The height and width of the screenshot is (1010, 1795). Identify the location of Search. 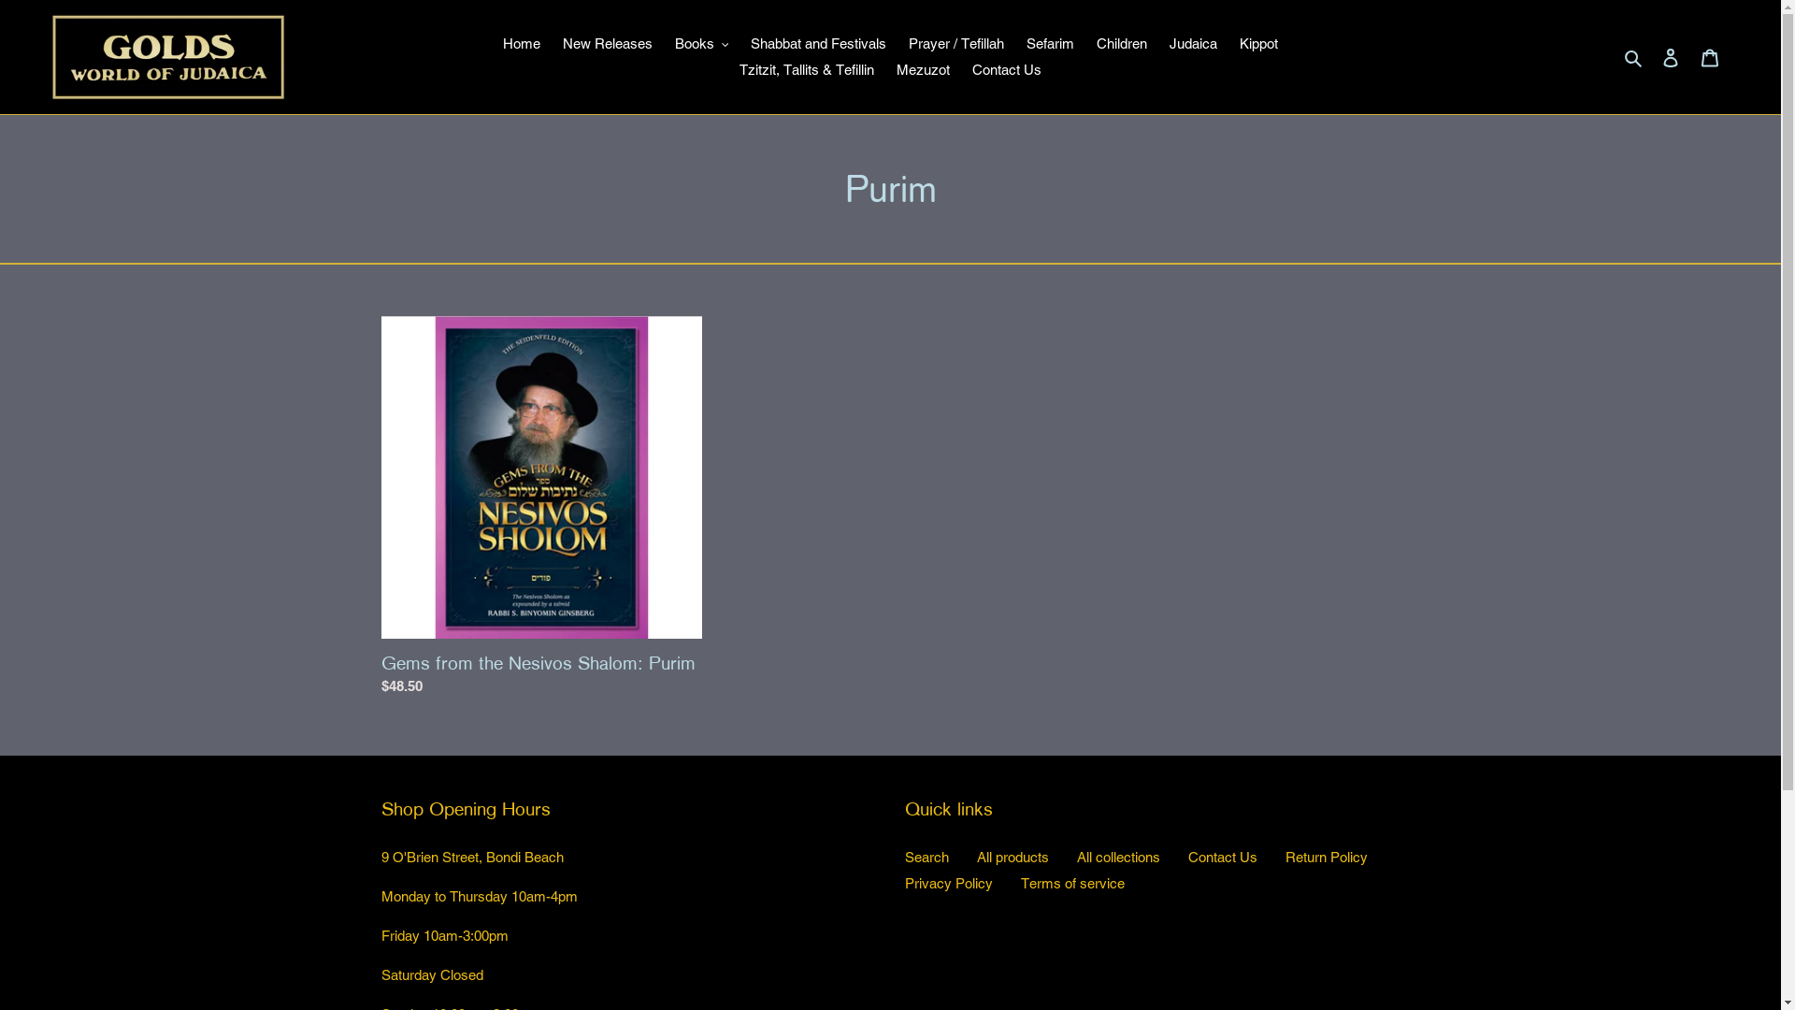
(927, 857).